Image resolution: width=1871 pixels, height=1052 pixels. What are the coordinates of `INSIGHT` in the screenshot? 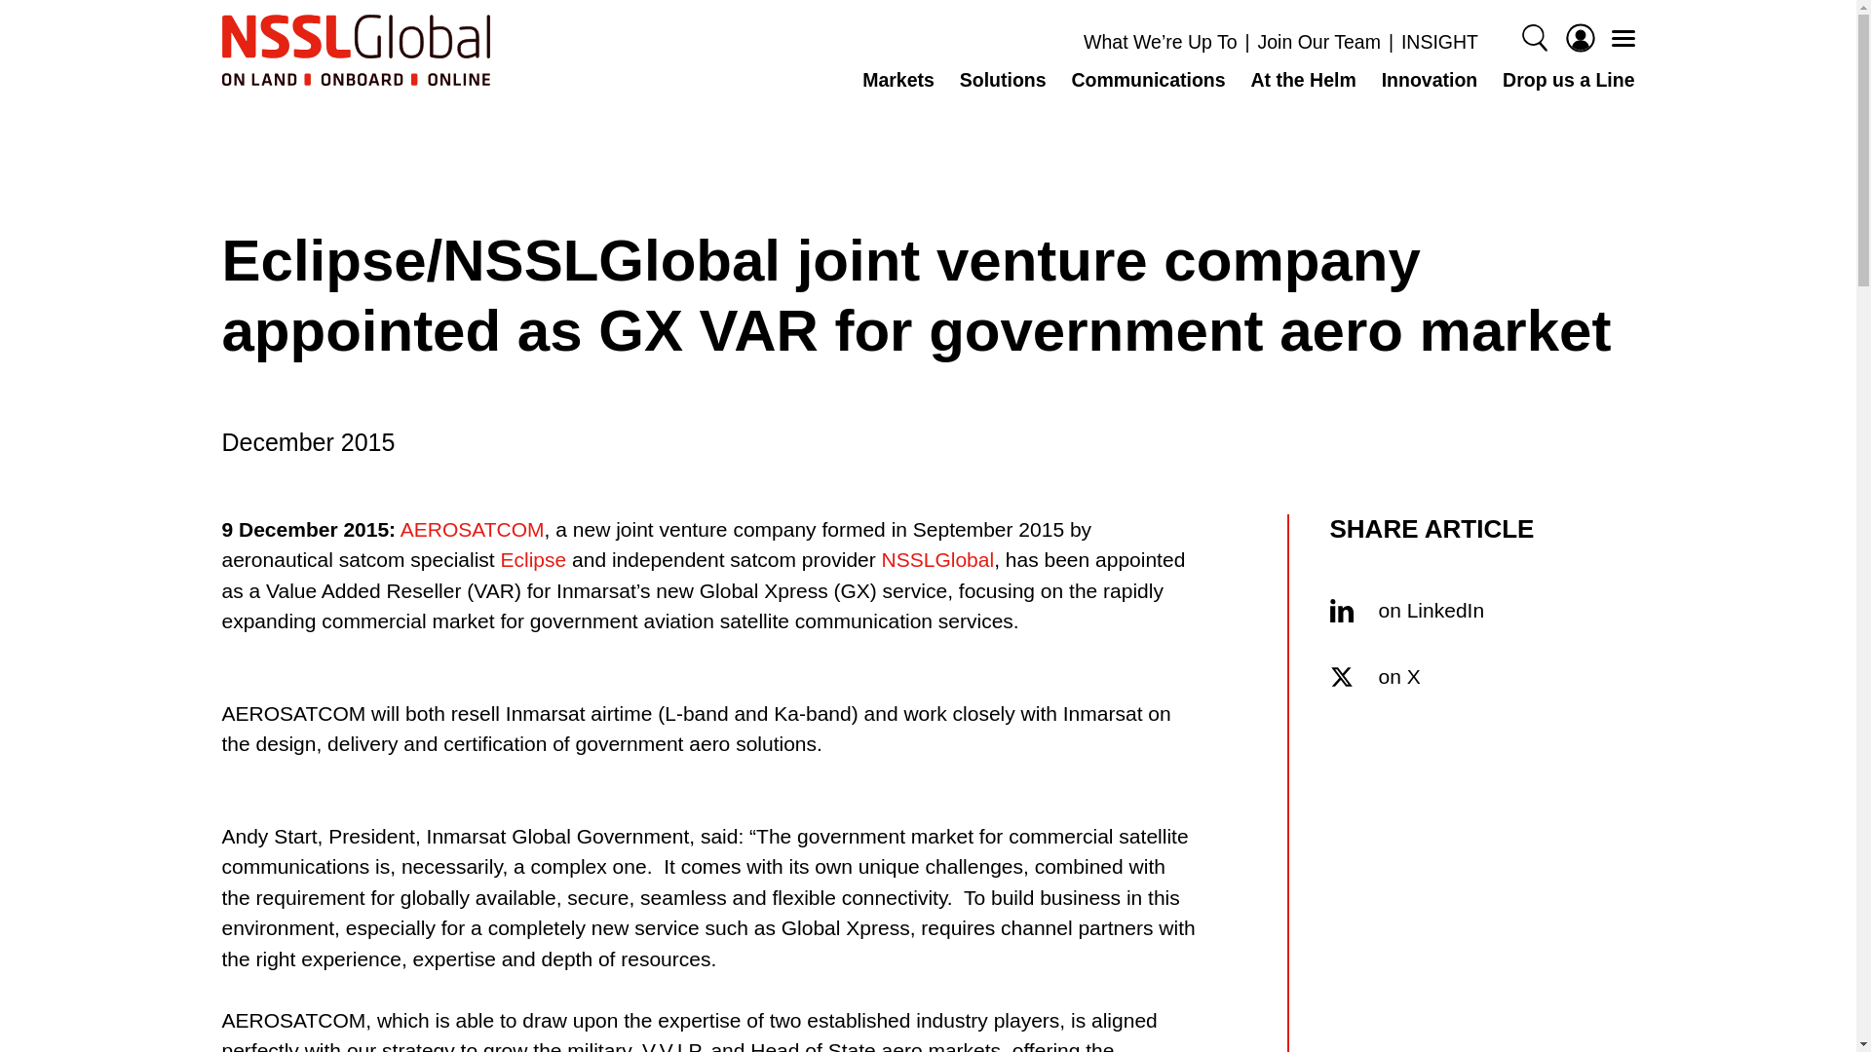 It's located at (1438, 42).